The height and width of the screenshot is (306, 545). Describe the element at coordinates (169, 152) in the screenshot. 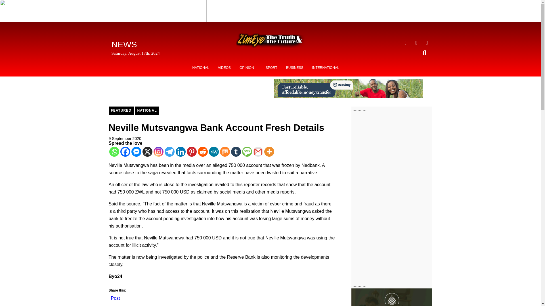

I see `Telegram` at that location.